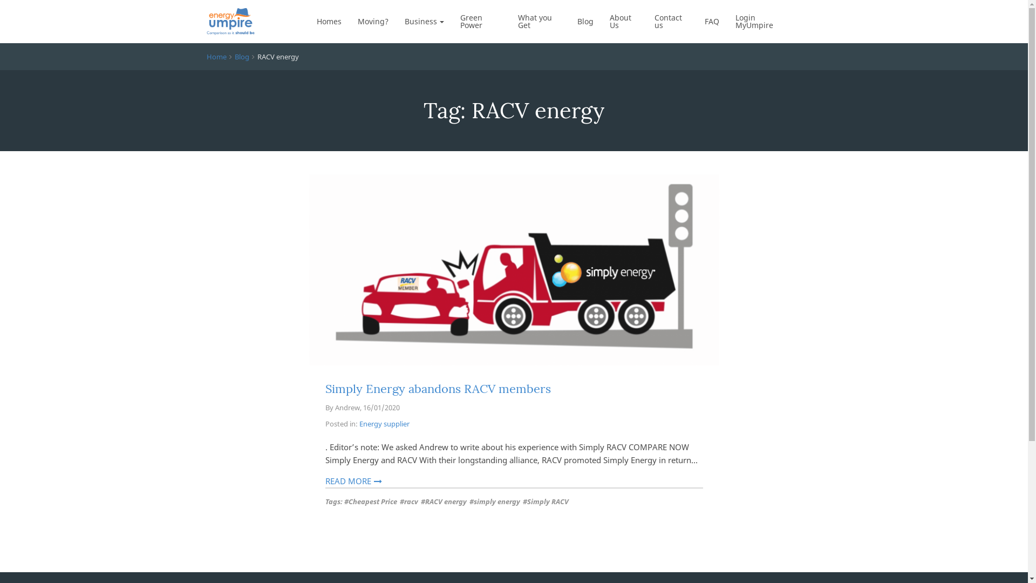 The width and height of the screenshot is (1036, 583). What do you see at coordinates (481, 22) in the screenshot?
I see `Green Power` at bounding box center [481, 22].